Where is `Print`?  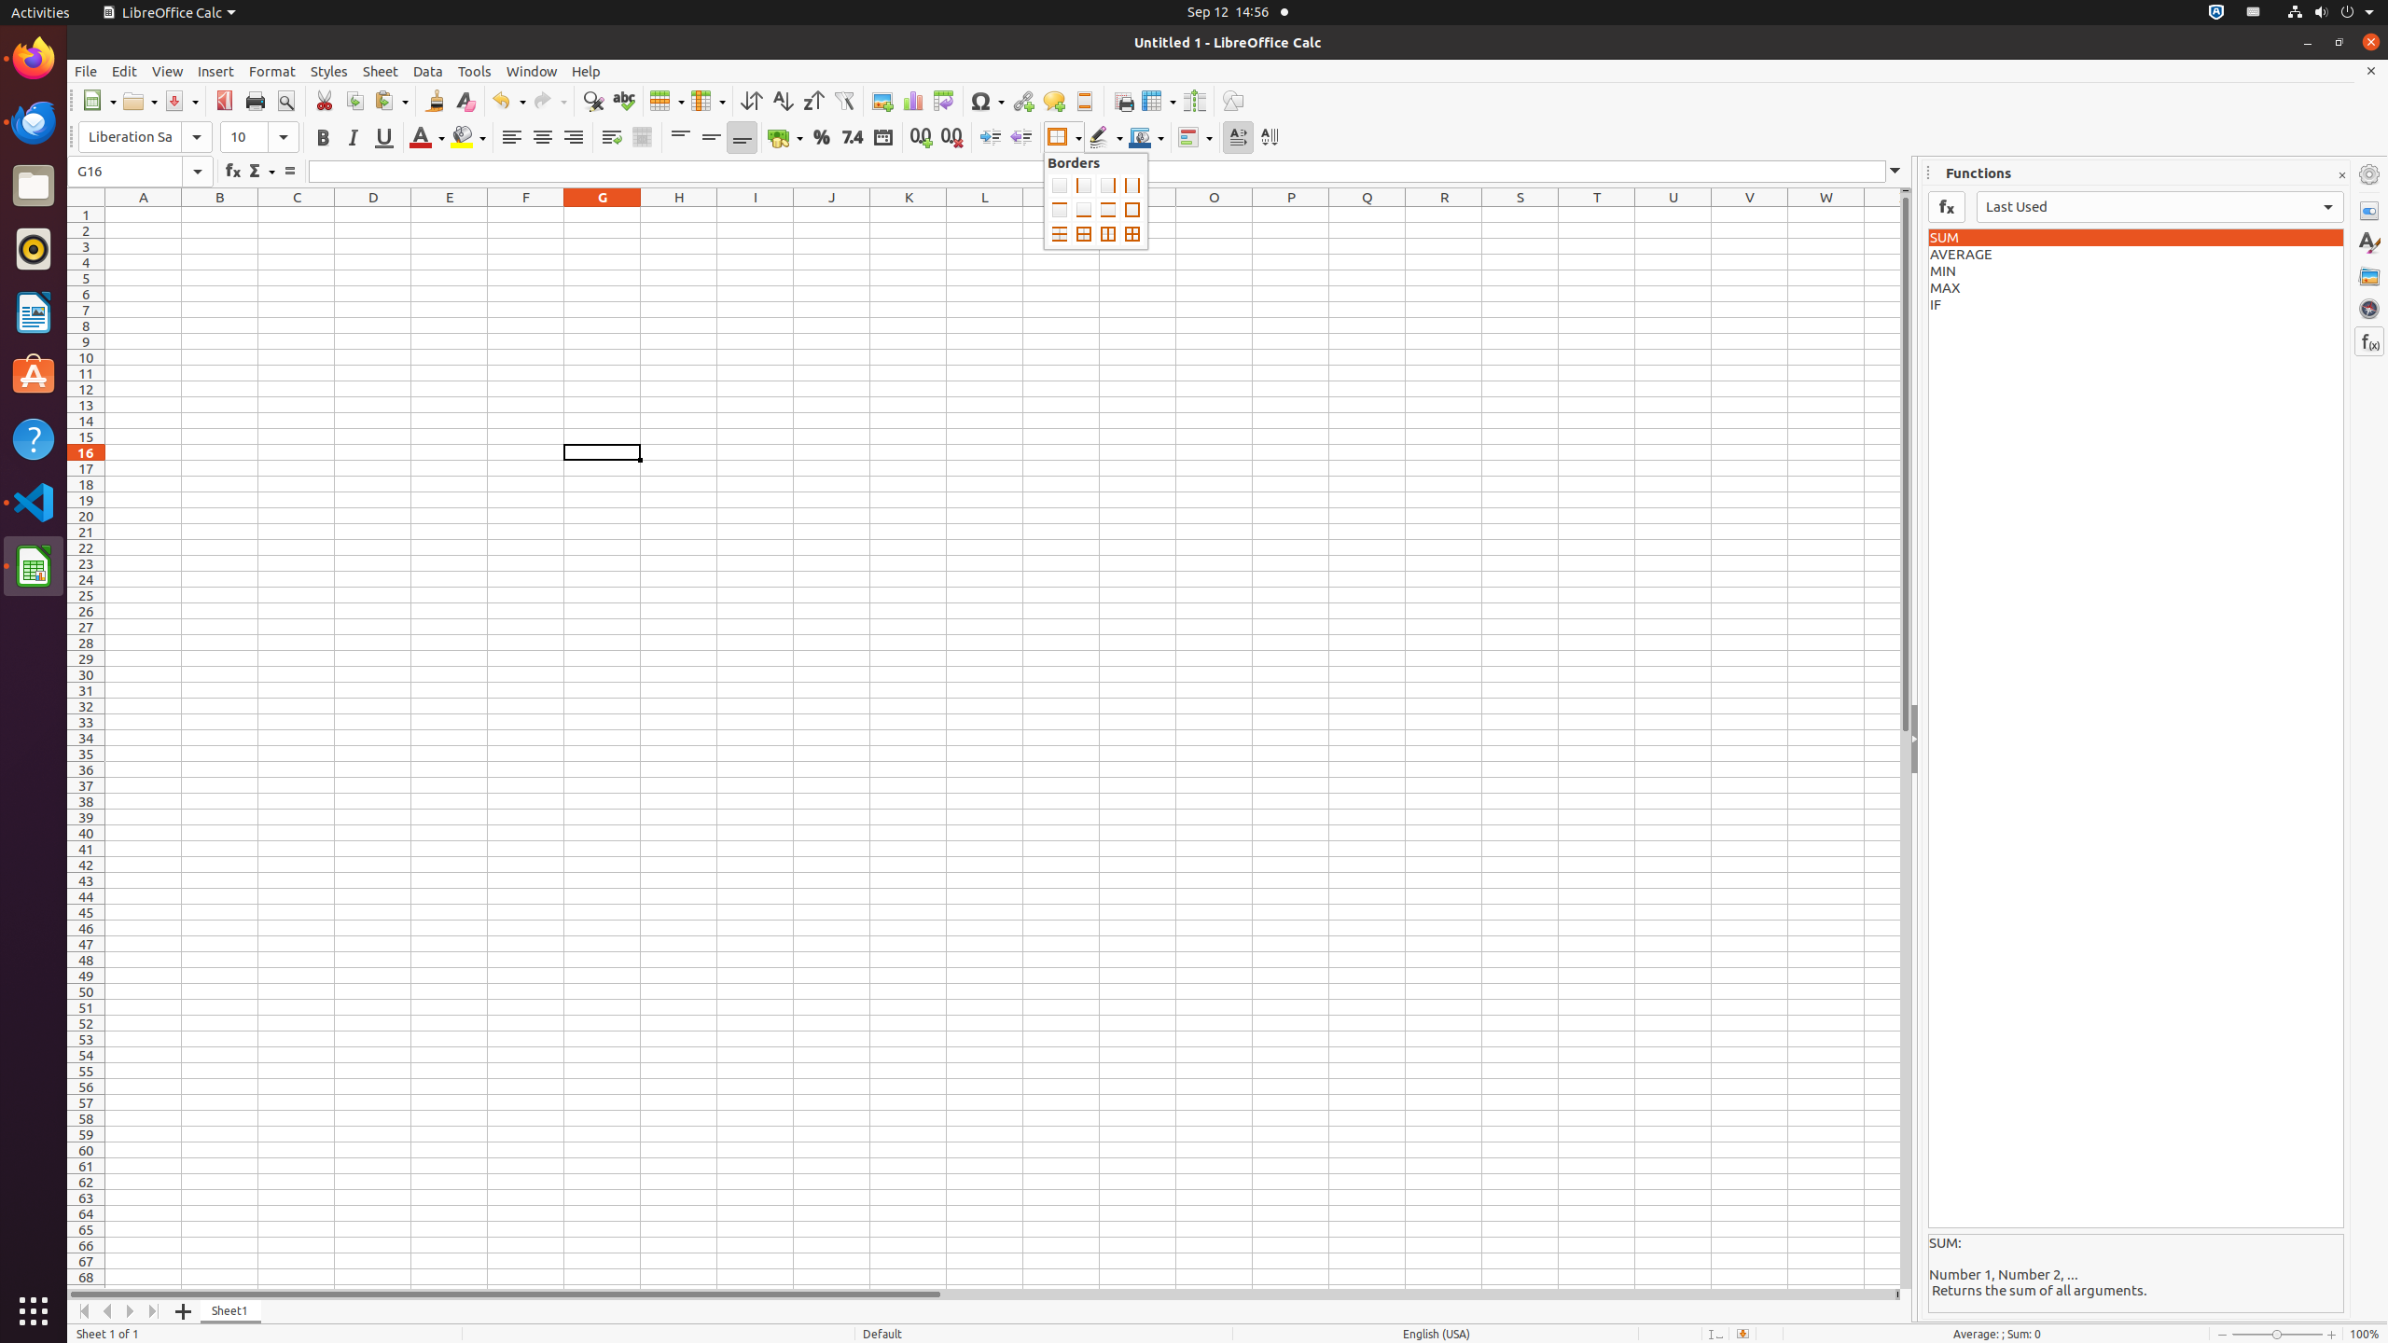
Print is located at coordinates (256, 101).